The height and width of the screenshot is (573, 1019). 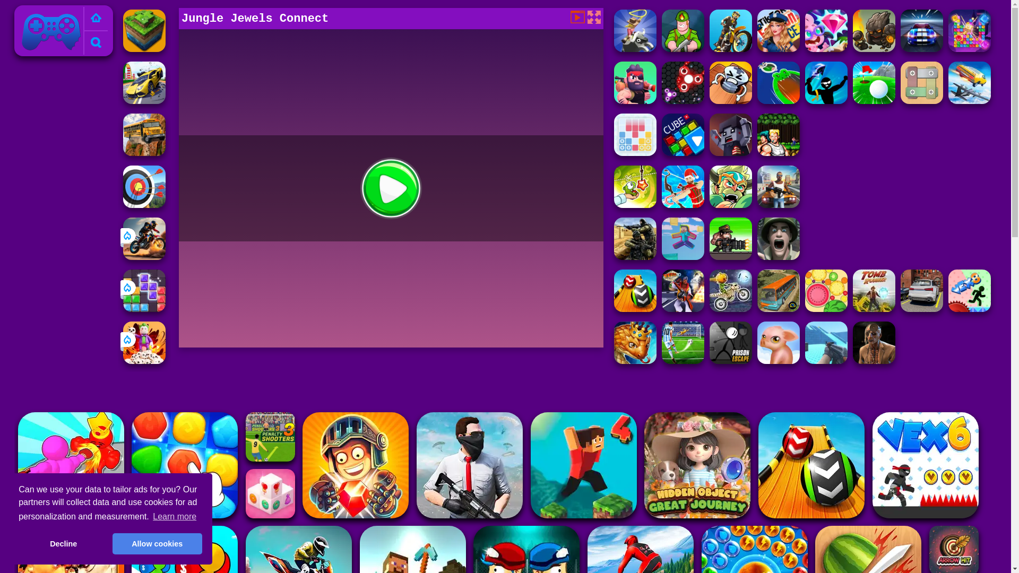 I want to click on Block Jewel 2024, so click(x=144, y=309).